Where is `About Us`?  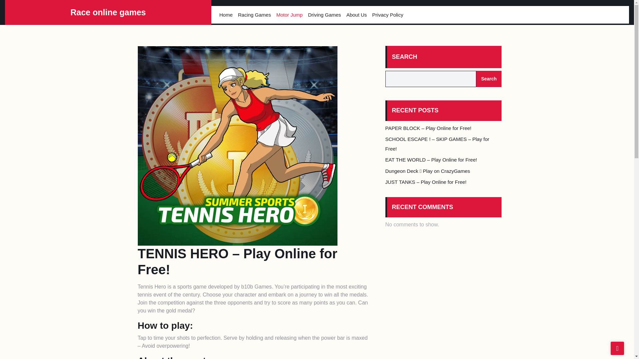
About Us is located at coordinates (357, 15).